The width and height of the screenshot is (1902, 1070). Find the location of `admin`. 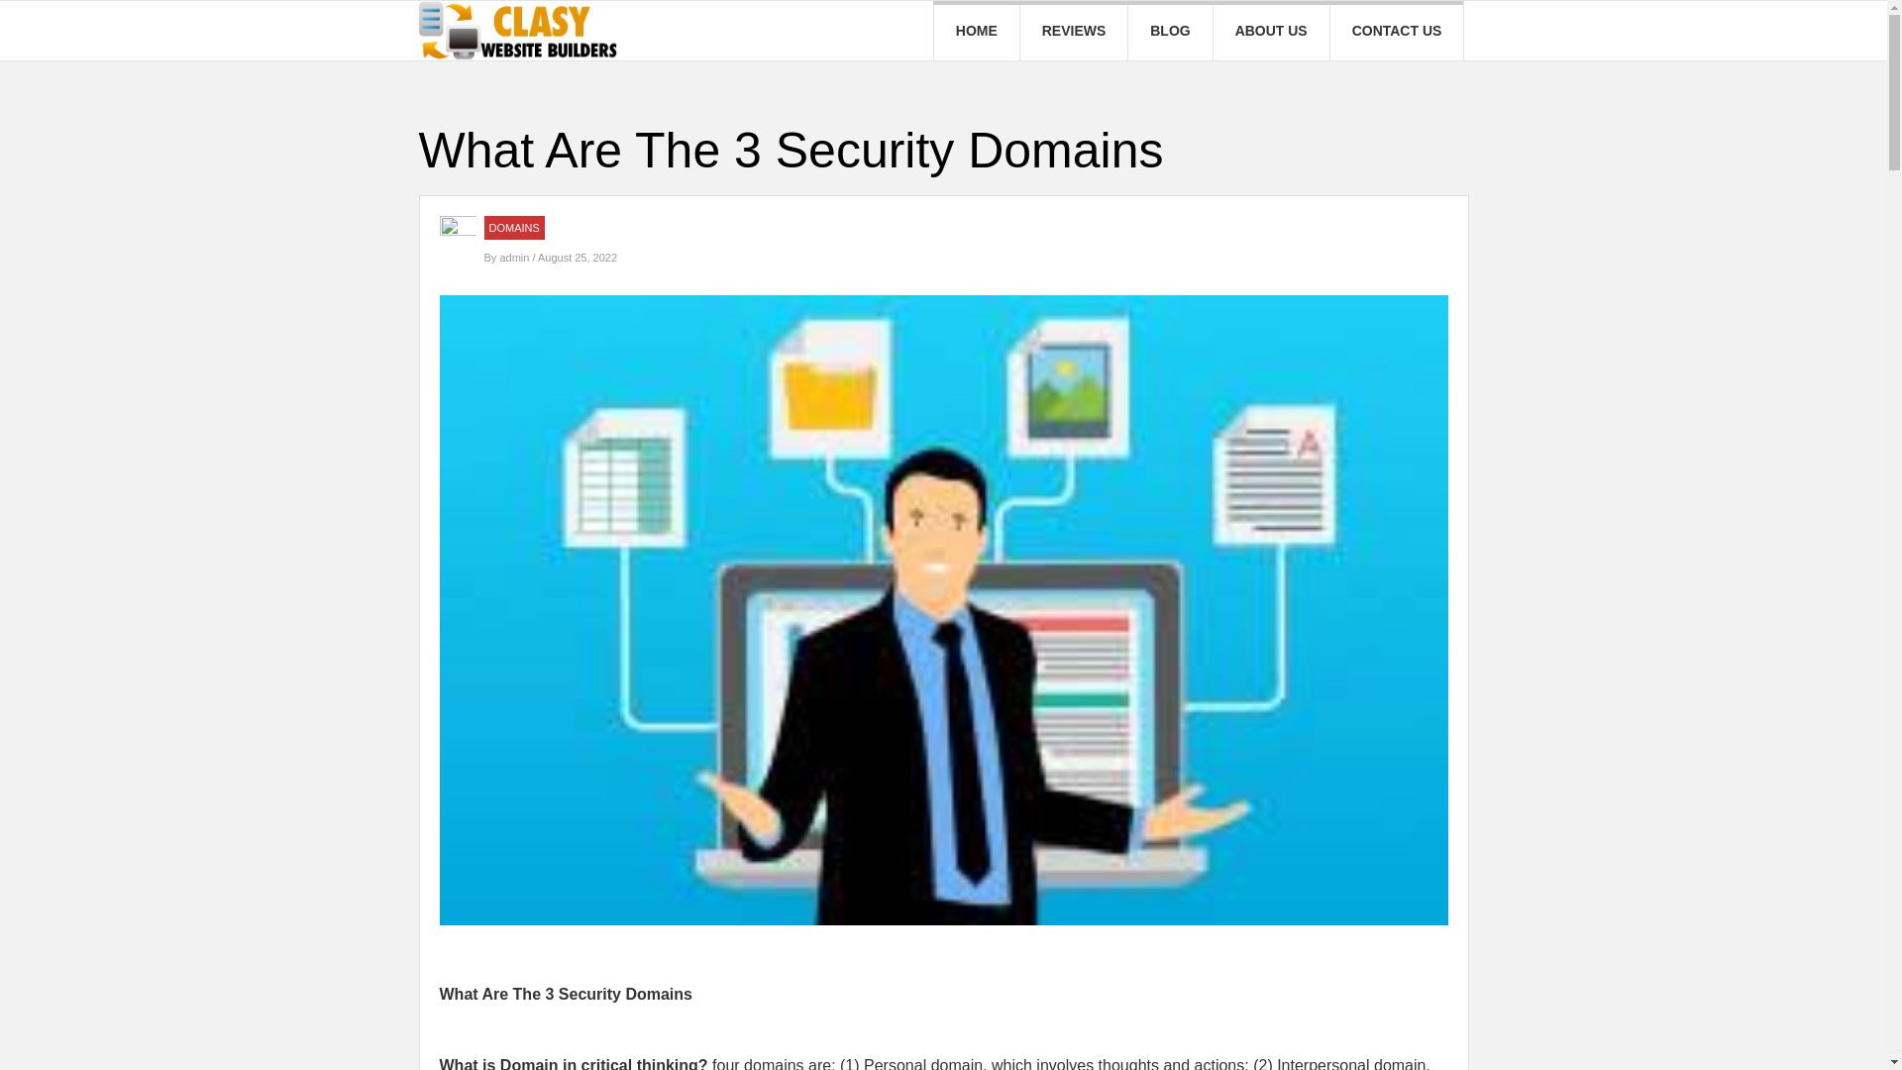

admin is located at coordinates (515, 257).